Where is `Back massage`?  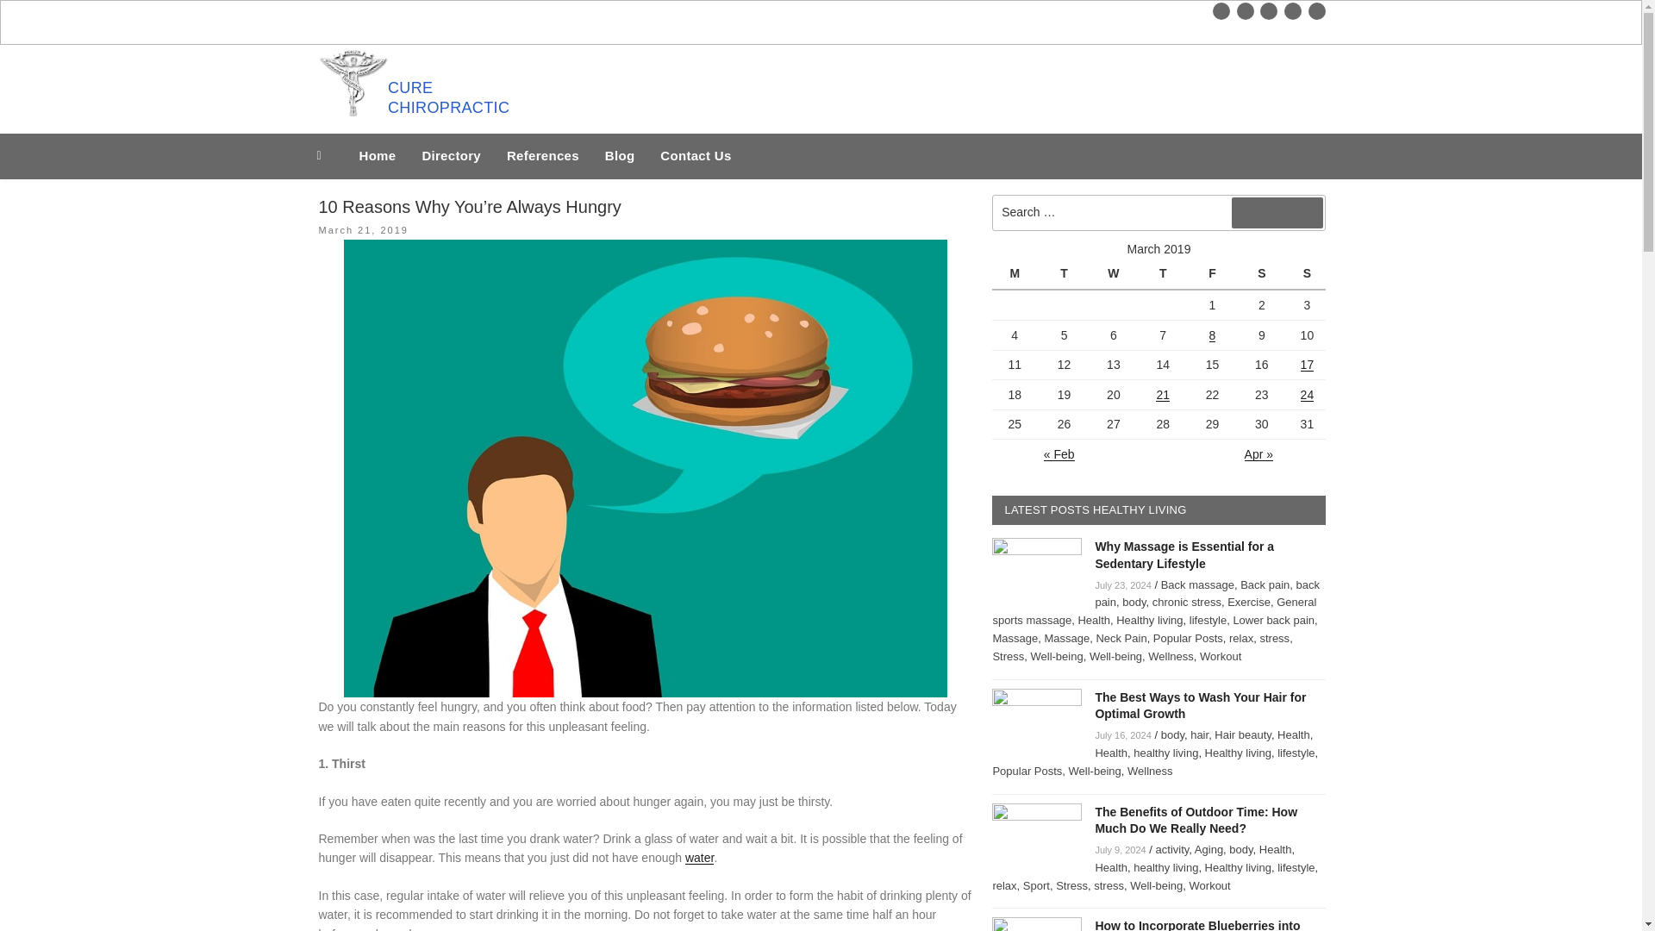
Back massage is located at coordinates (1198, 584).